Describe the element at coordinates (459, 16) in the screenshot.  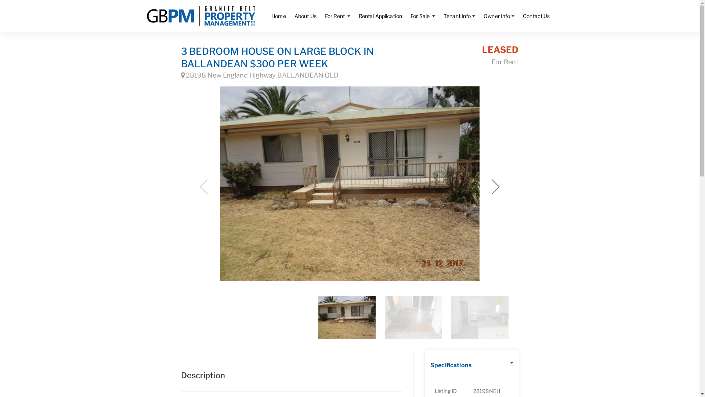
I see `Tenant Info` at that location.